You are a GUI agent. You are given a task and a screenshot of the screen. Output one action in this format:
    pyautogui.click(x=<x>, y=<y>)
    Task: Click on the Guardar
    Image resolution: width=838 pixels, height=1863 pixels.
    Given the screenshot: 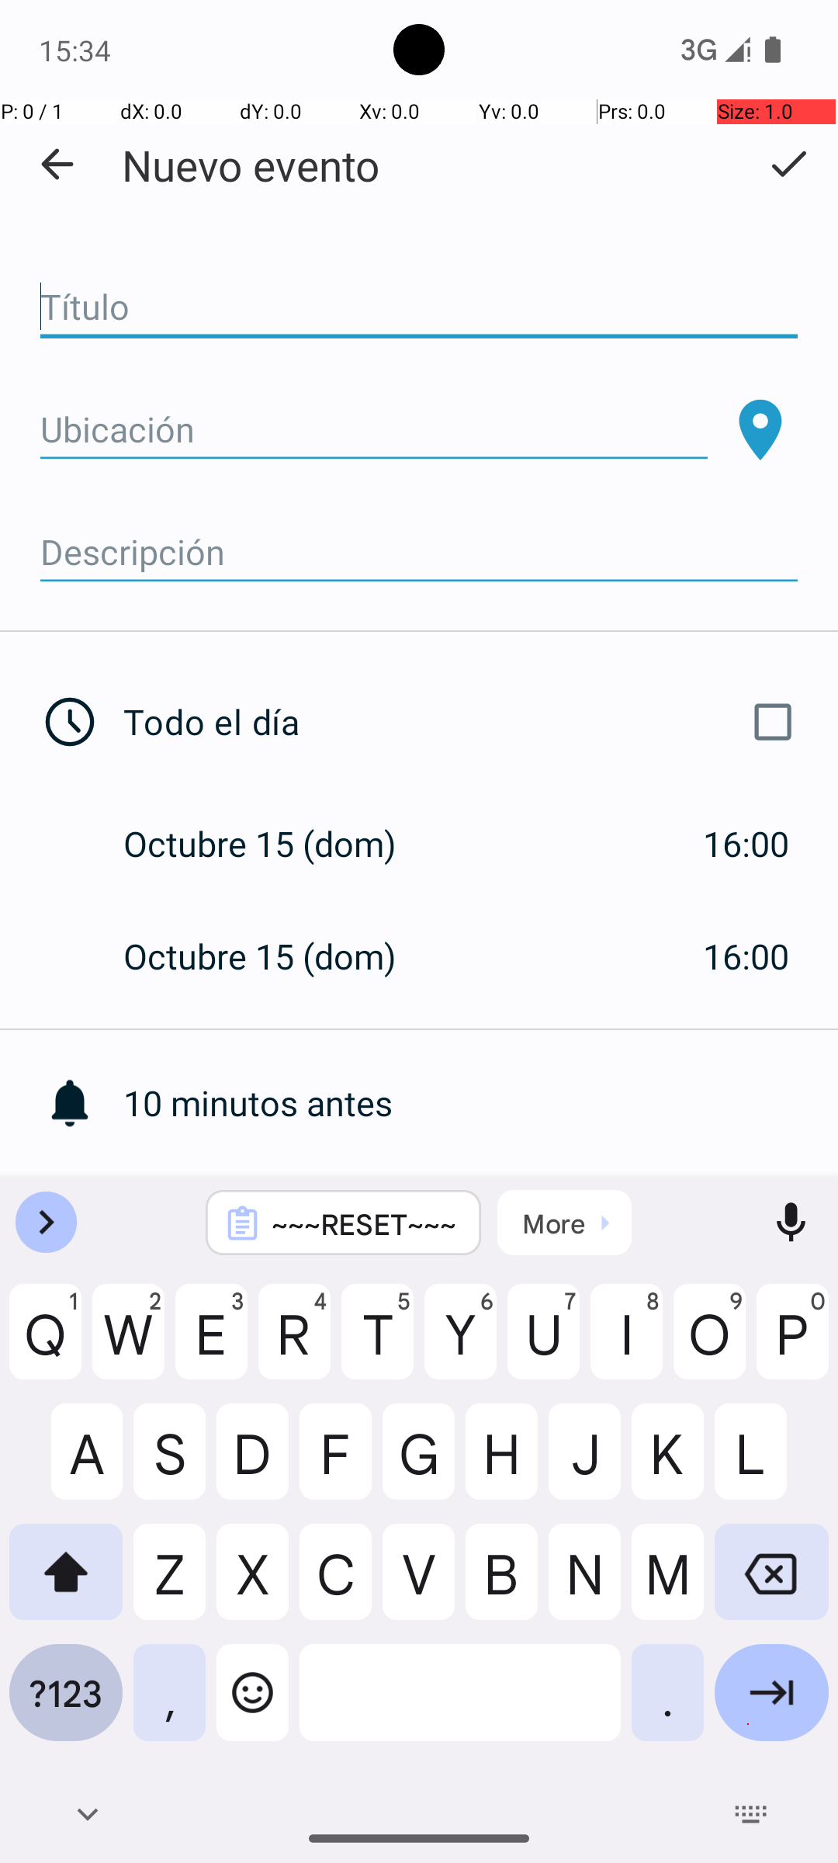 What is the action you would take?
    pyautogui.click(x=788, y=164)
    